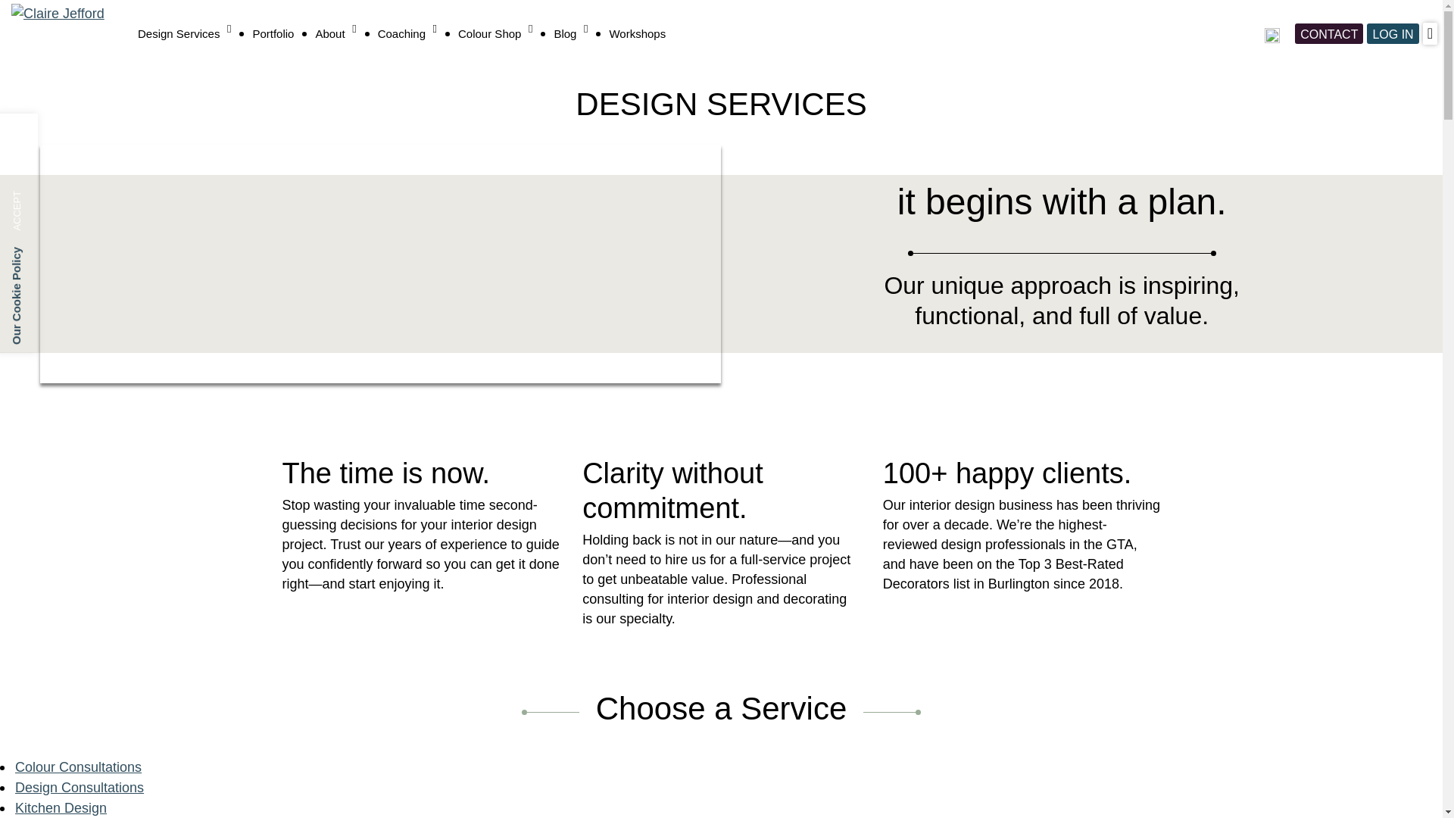  Describe the element at coordinates (570, 33) in the screenshot. I see `Blog` at that location.